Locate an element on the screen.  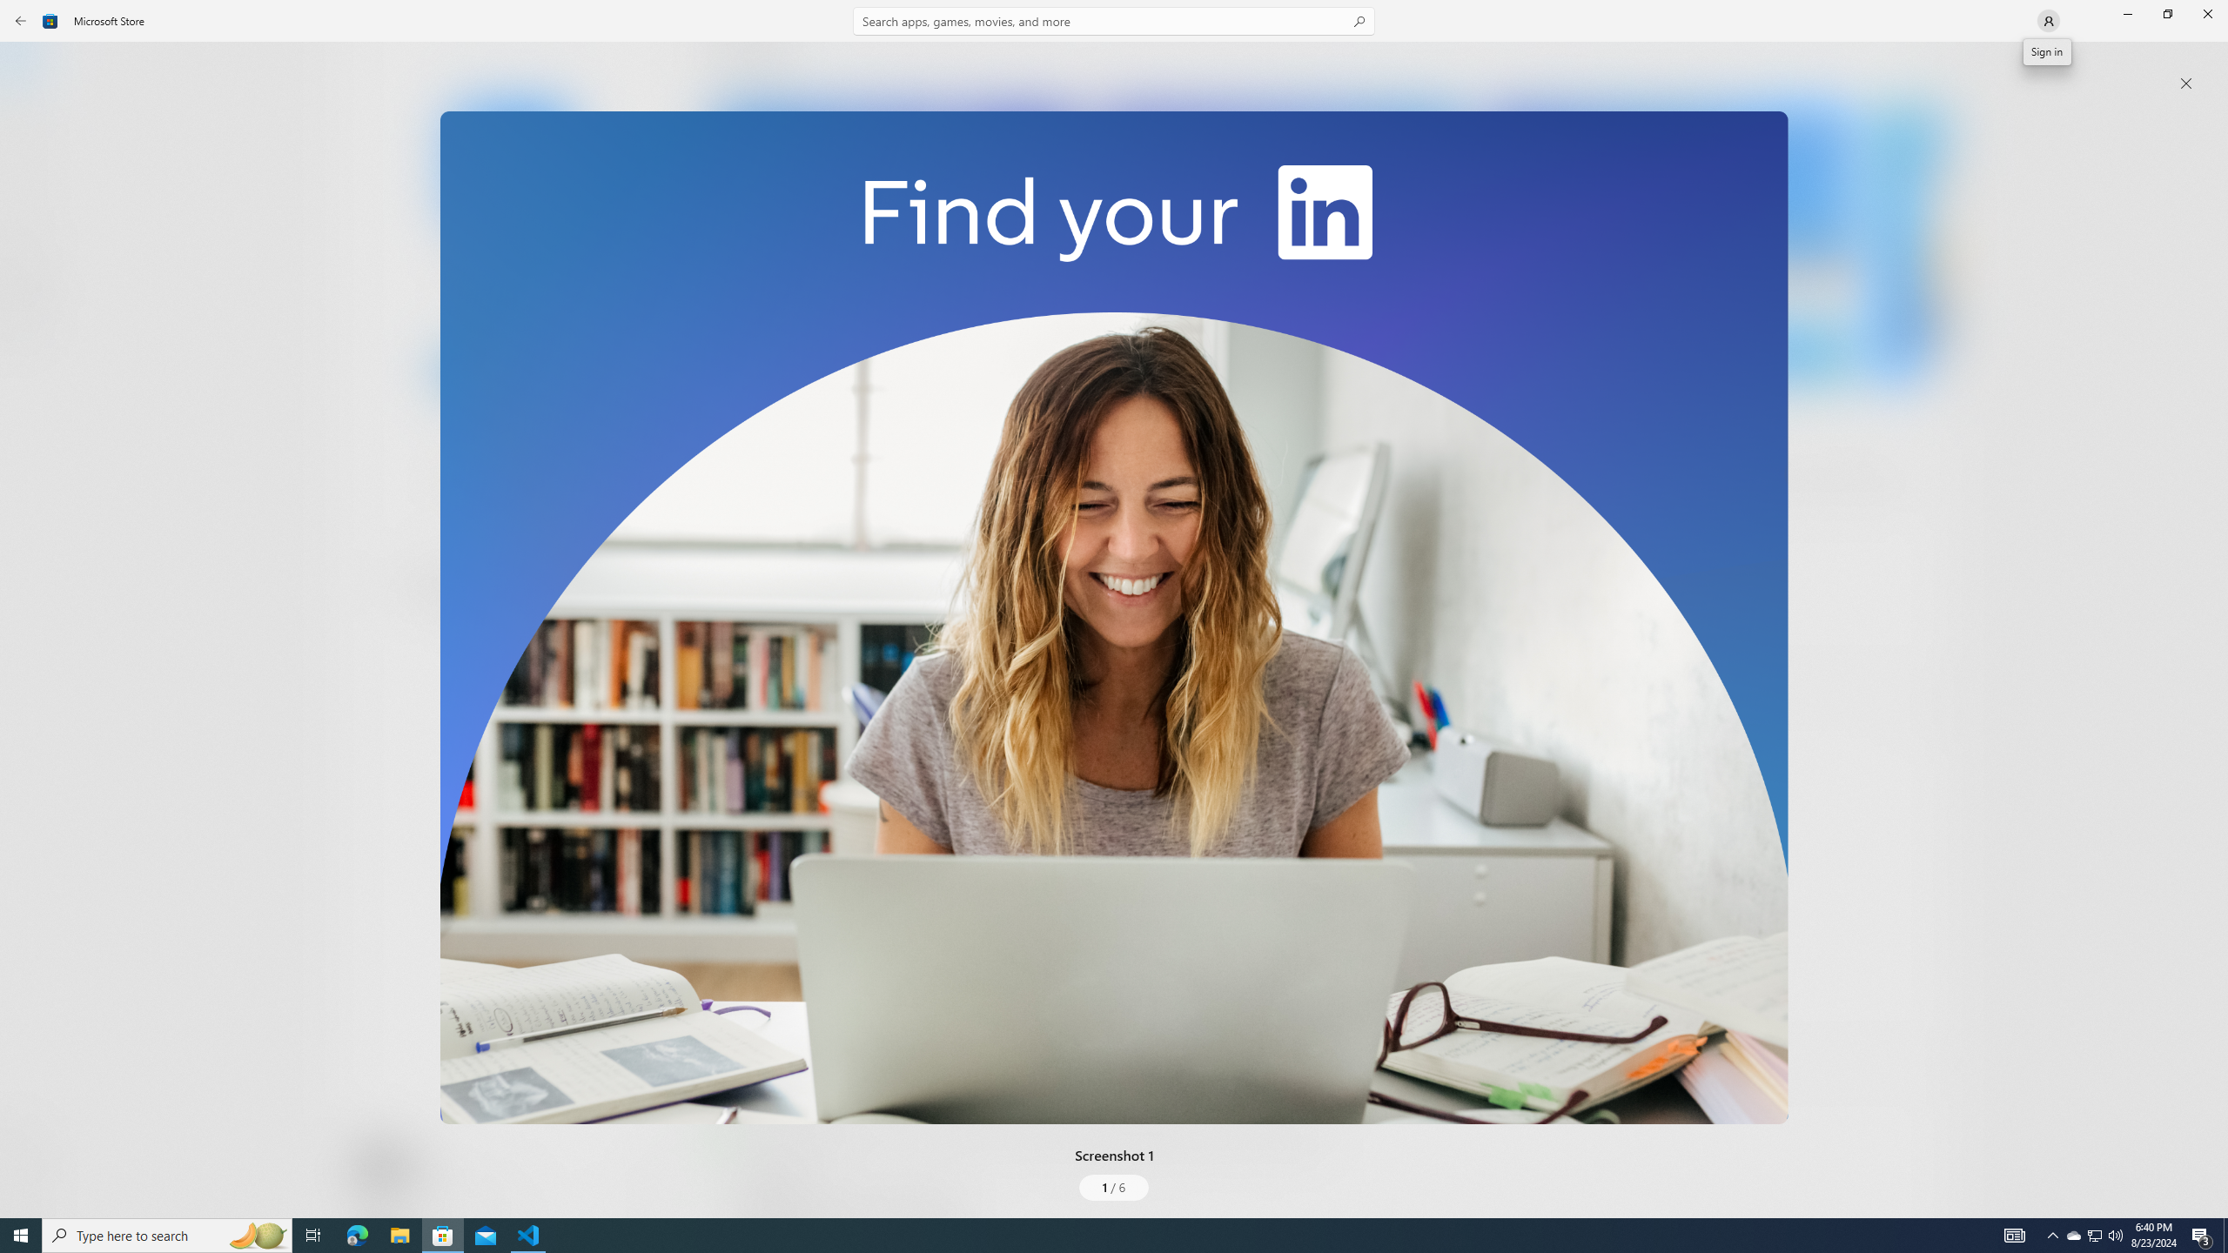
Library is located at coordinates (31, 1184).